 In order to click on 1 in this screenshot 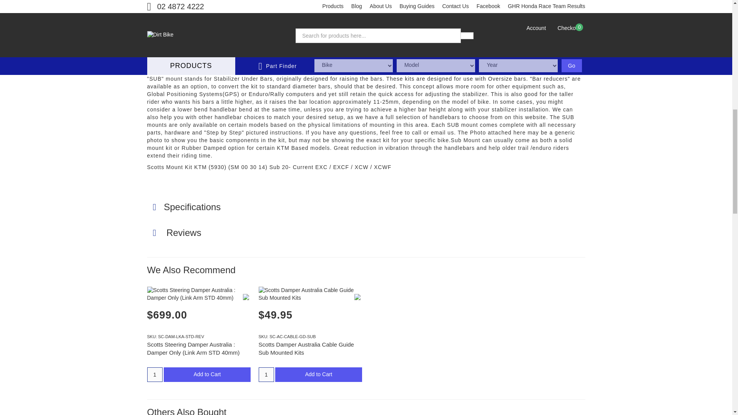, I will do `click(155, 374)`.